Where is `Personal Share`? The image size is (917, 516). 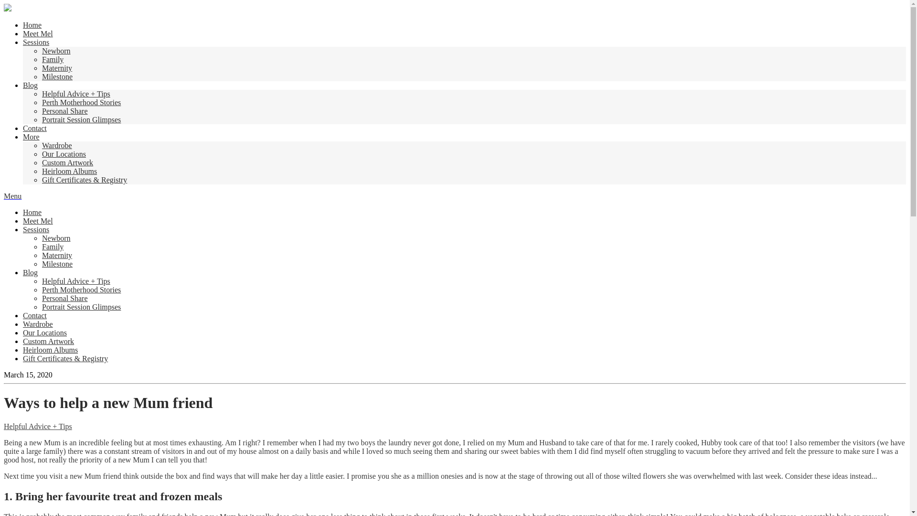 Personal Share is located at coordinates (65, 111).